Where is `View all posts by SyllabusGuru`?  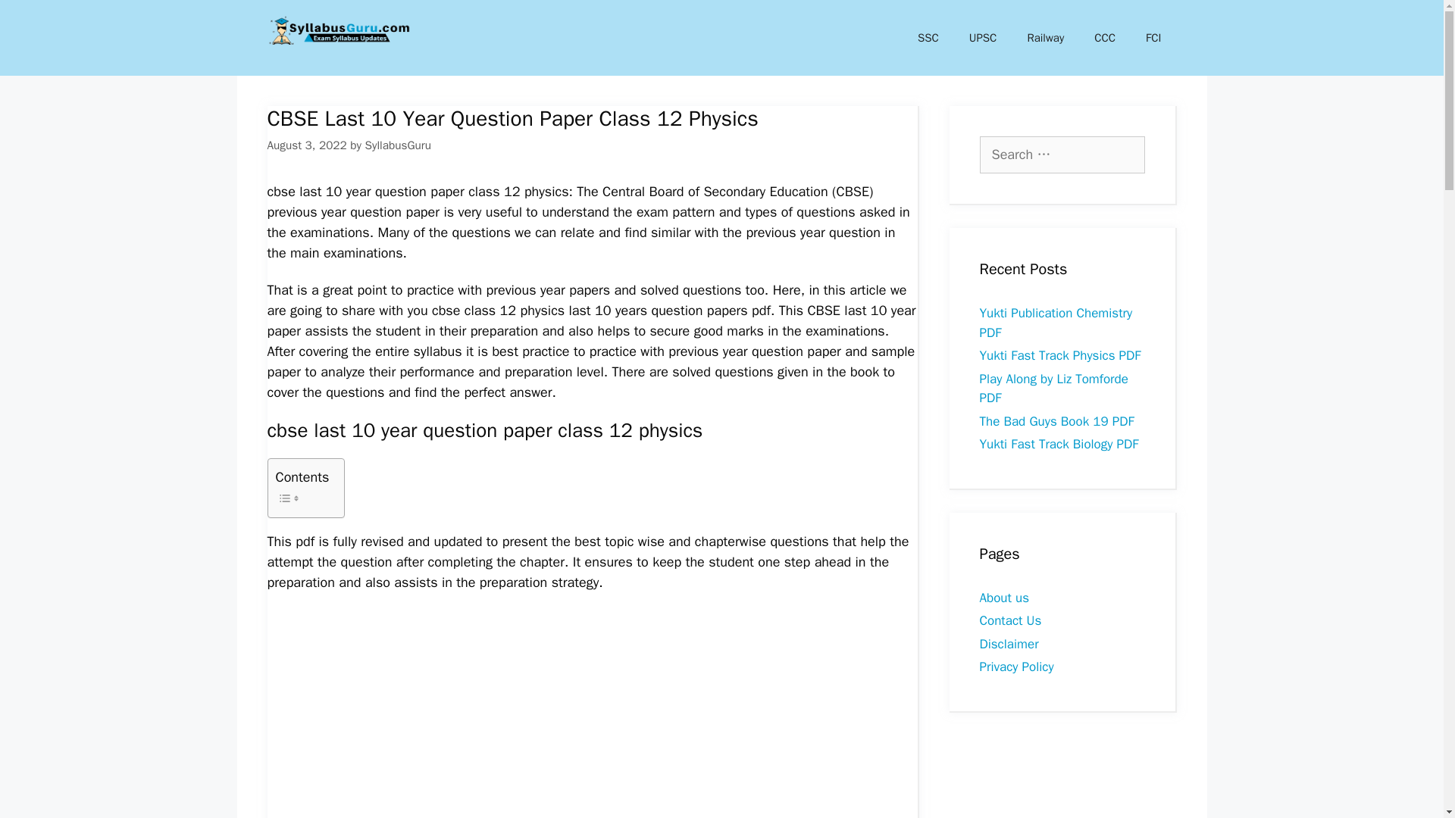 View all posts by SyllabusGuru is located at coordinates (397, 145).